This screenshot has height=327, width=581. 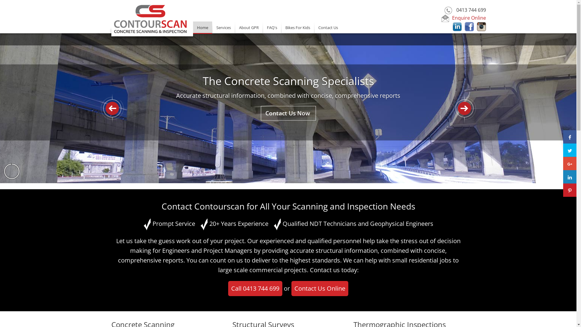 I want to click on Contact Us Online, so click(x=320, y=289).